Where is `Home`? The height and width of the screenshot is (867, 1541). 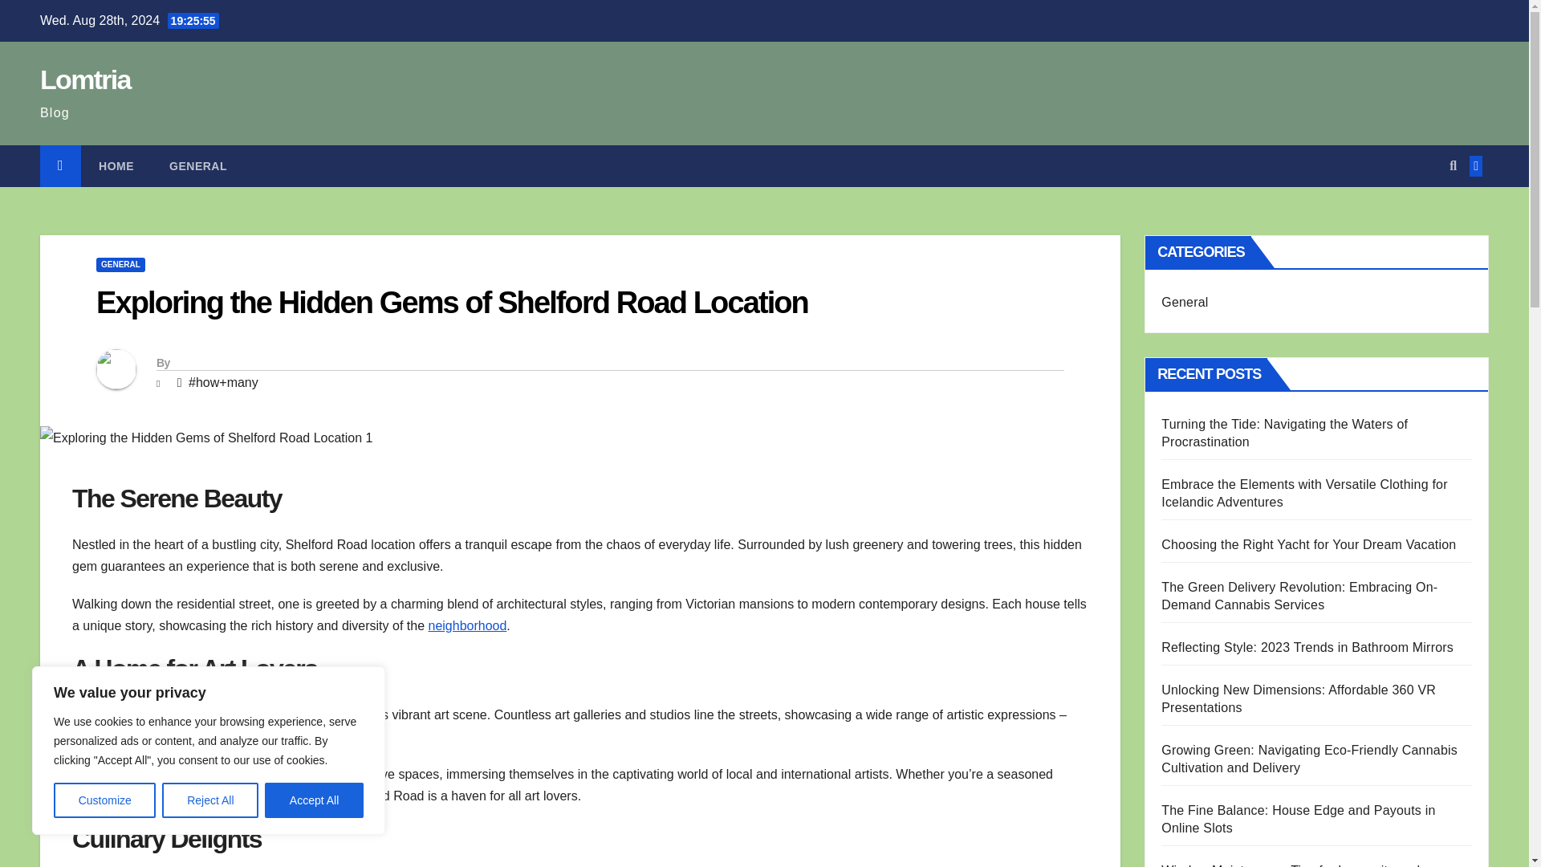
Home is located at coordinates (116, 166).